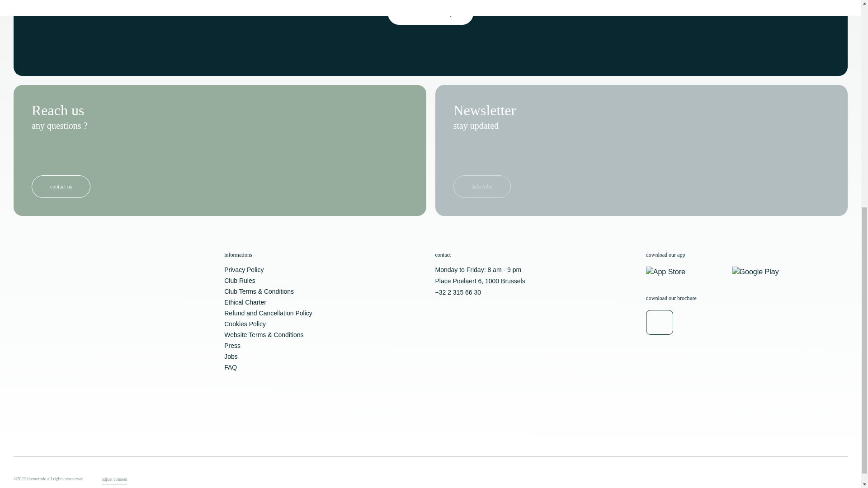 The image size is (868, 488). Describe the element at coordinates (231, 367) in the screenshot. I see `FAQ` at that location.